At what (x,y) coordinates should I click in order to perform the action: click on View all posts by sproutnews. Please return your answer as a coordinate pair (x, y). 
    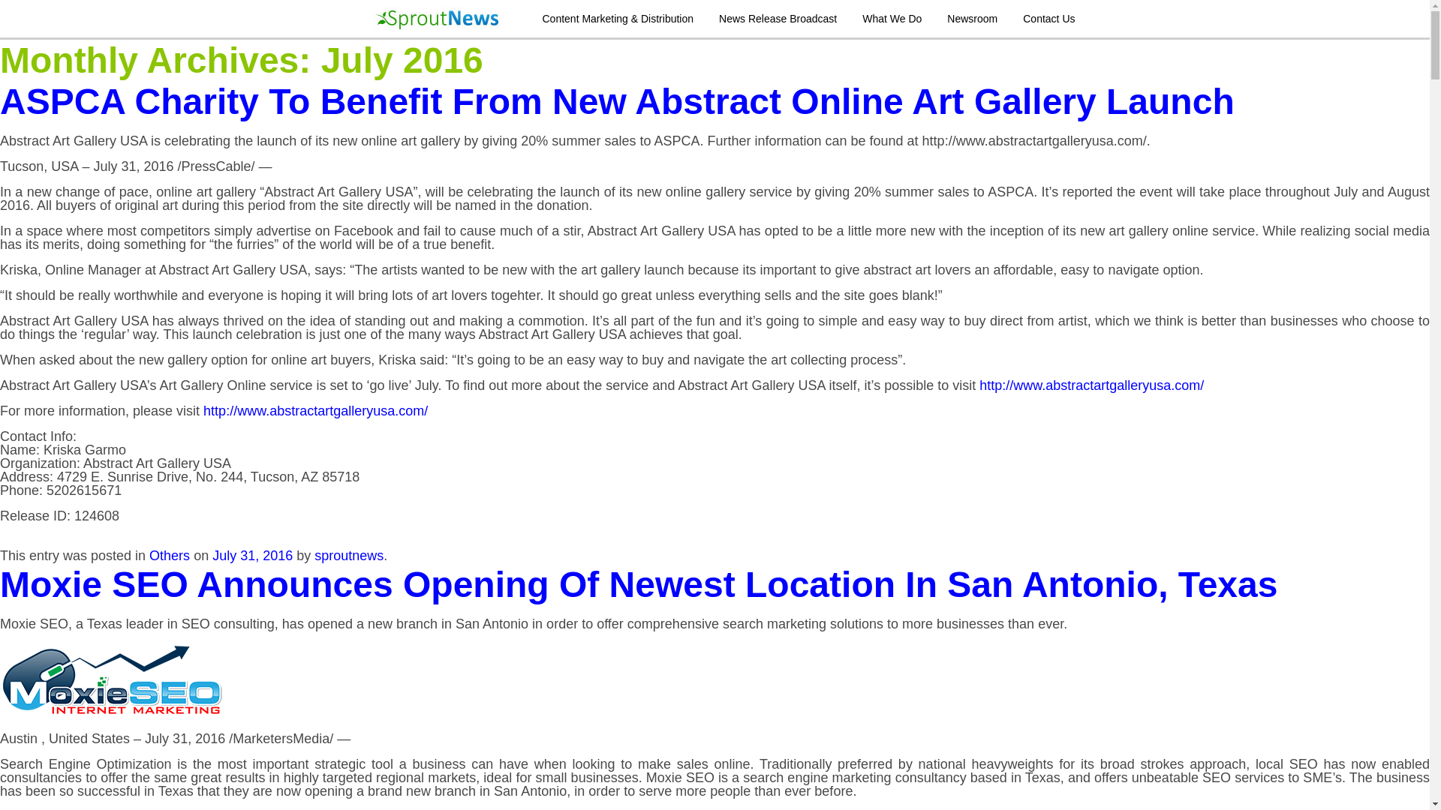
    Looking at the image, I should click on (348, 555).